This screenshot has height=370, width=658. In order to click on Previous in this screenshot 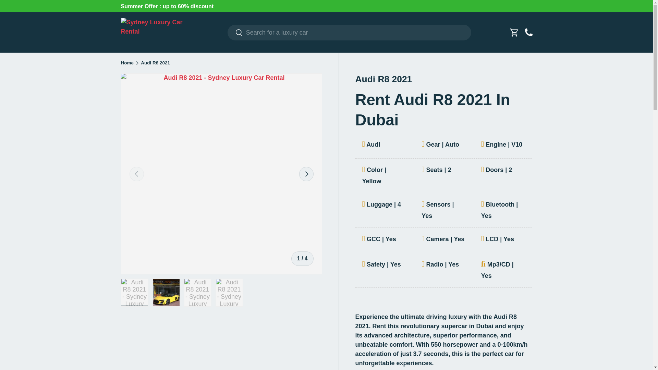, I will do `click(137, 174)`.